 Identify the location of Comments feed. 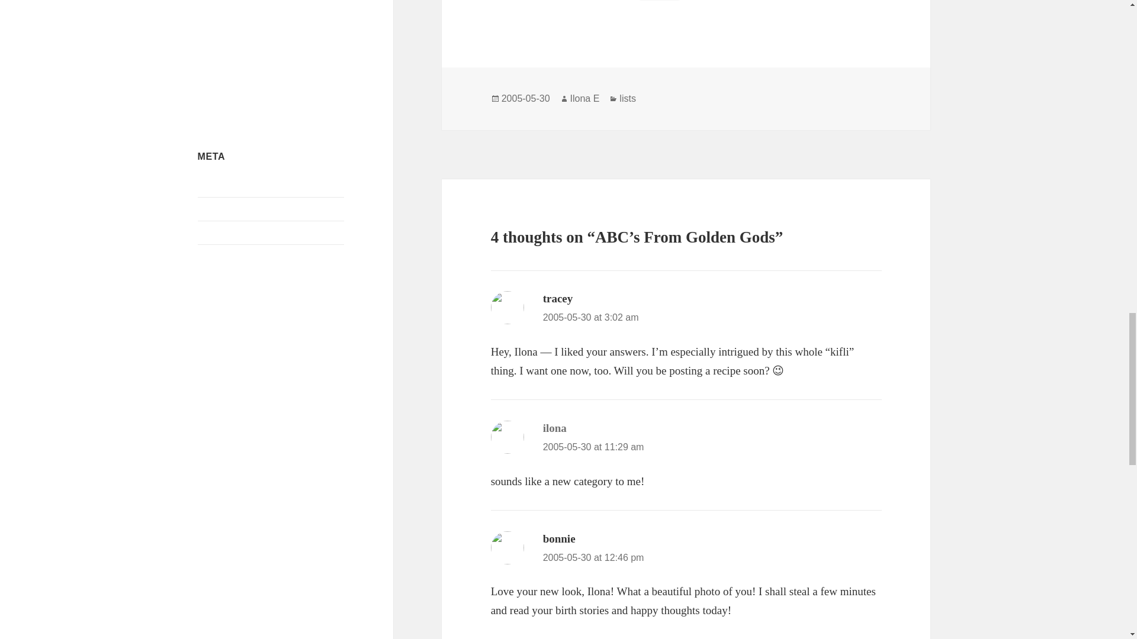
(227, 232).